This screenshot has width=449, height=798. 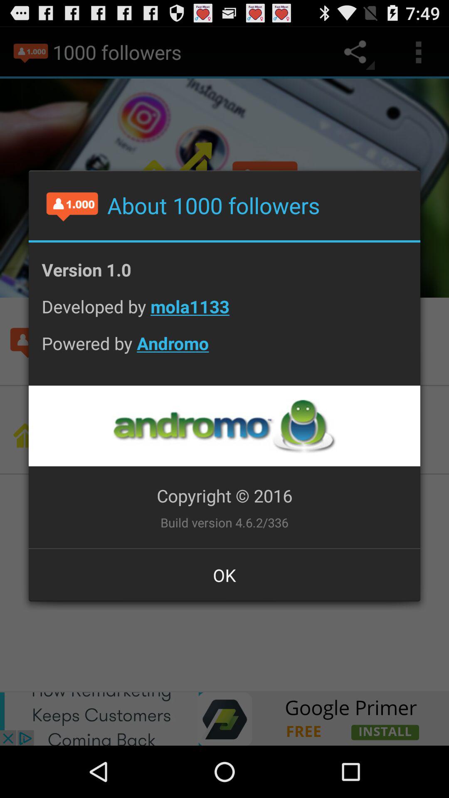 I want to click on company logo, so click(x=224, y=426).